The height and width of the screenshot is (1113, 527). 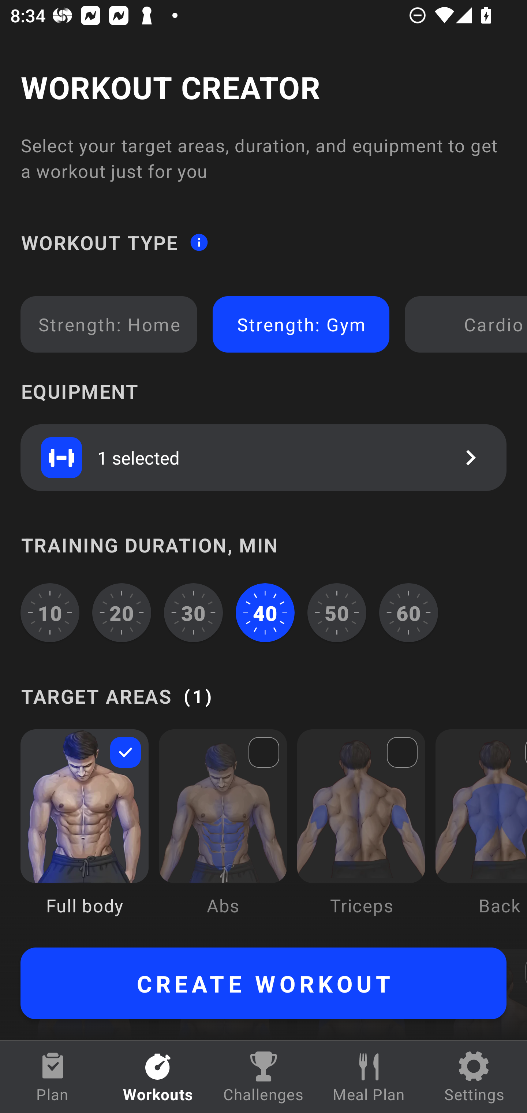 I want to click on Triceps, so click(x=361, y=833).